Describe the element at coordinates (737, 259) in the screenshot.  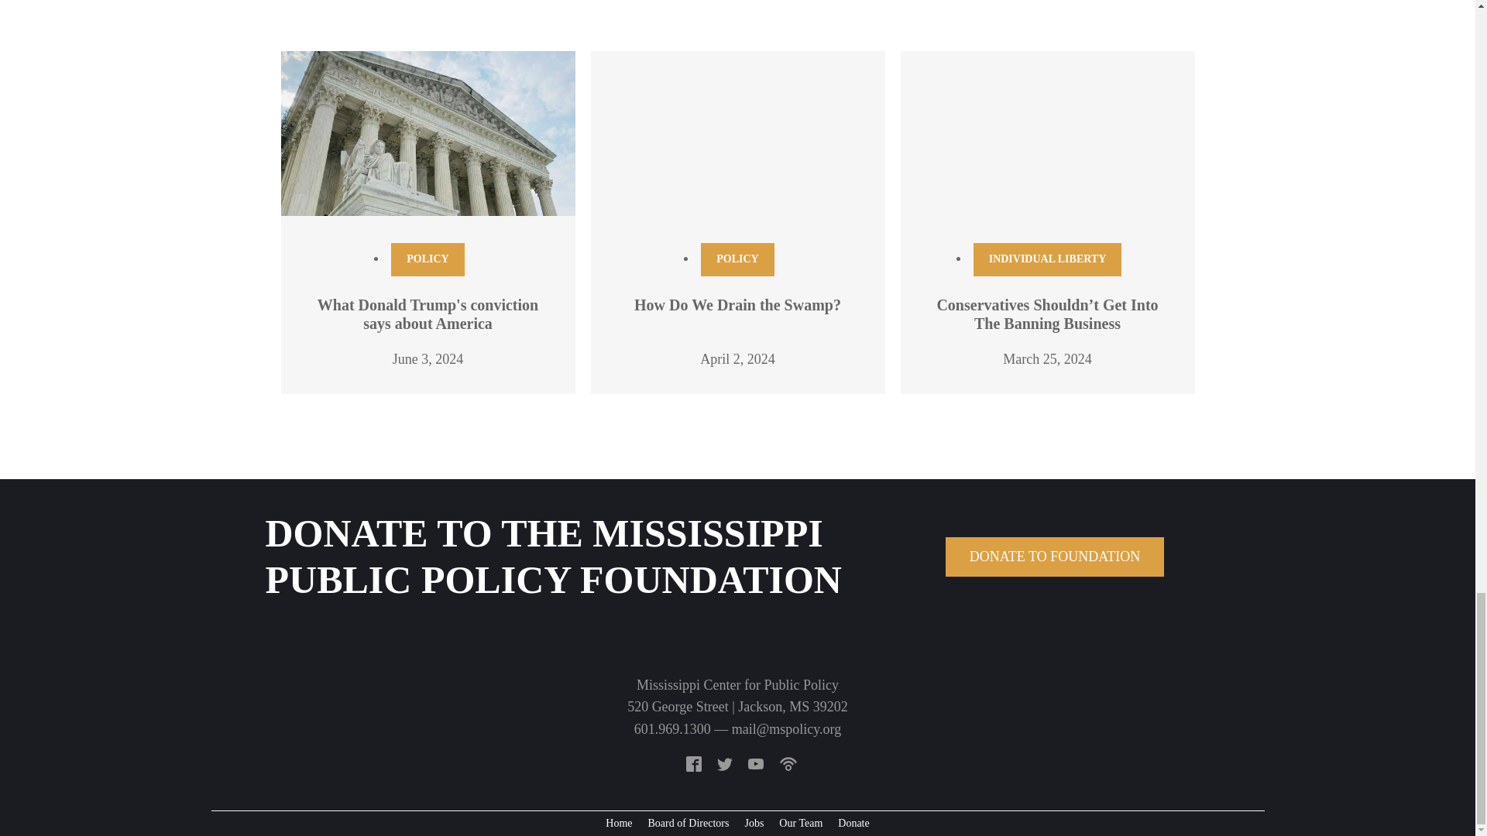
I see `POLICY` at that location.